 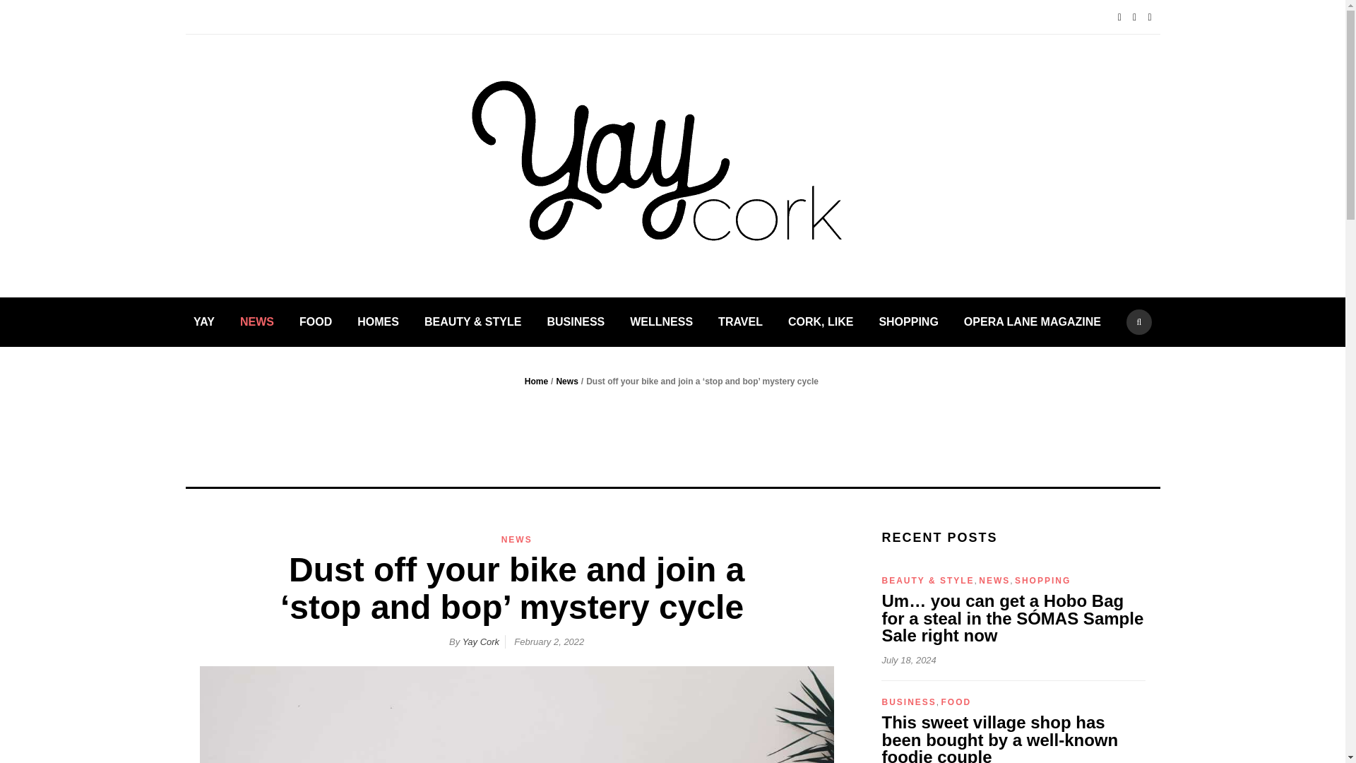 What do you see at coordinates (316, 322) in the screenshot?
I see `FOOD` at bounding box center [316, 322].